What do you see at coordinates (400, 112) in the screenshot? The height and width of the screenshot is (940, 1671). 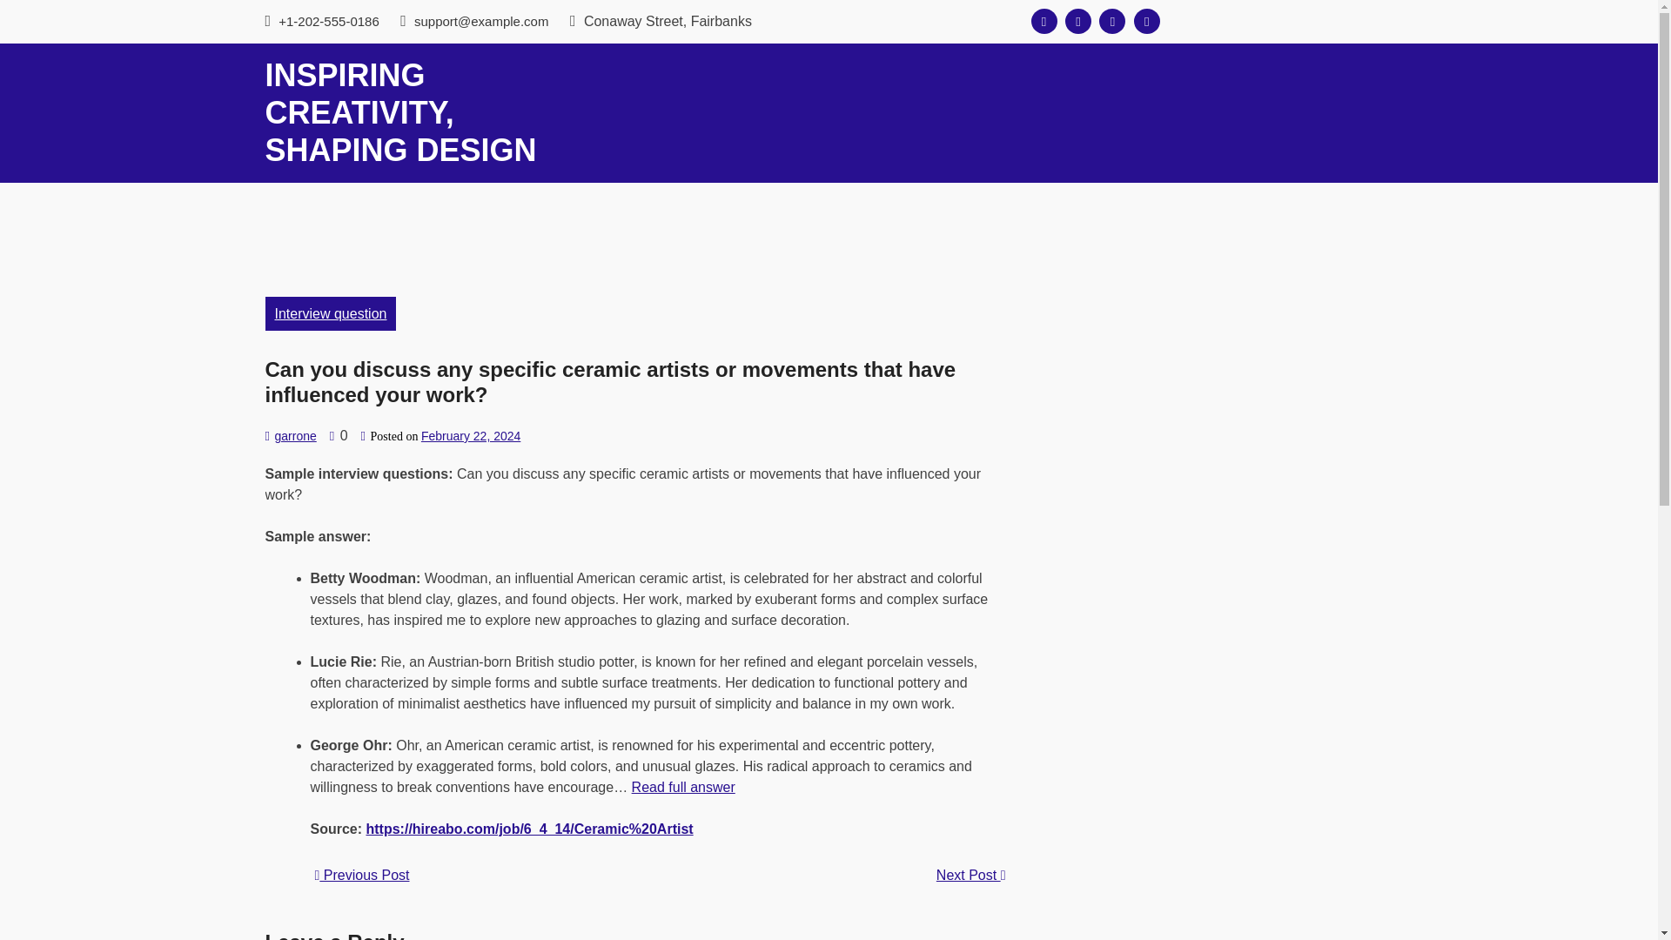 I see `Inspiring Creativity, Shaping Design` at bounding box center [400, 112].